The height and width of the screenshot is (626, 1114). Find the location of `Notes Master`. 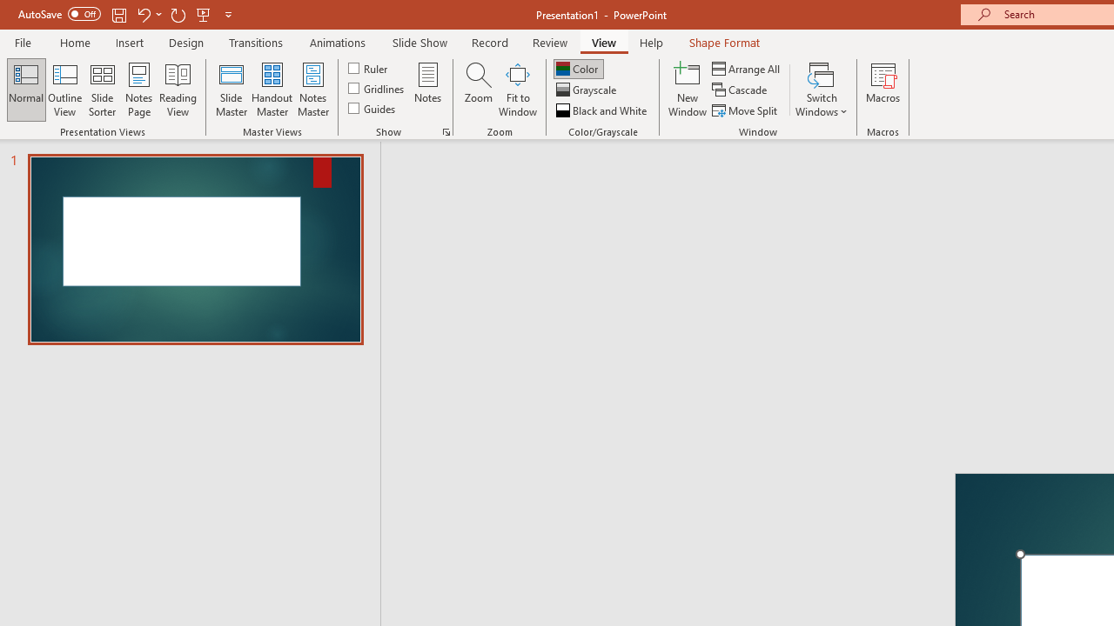

Notes Master is located at coordinates (313, 89).